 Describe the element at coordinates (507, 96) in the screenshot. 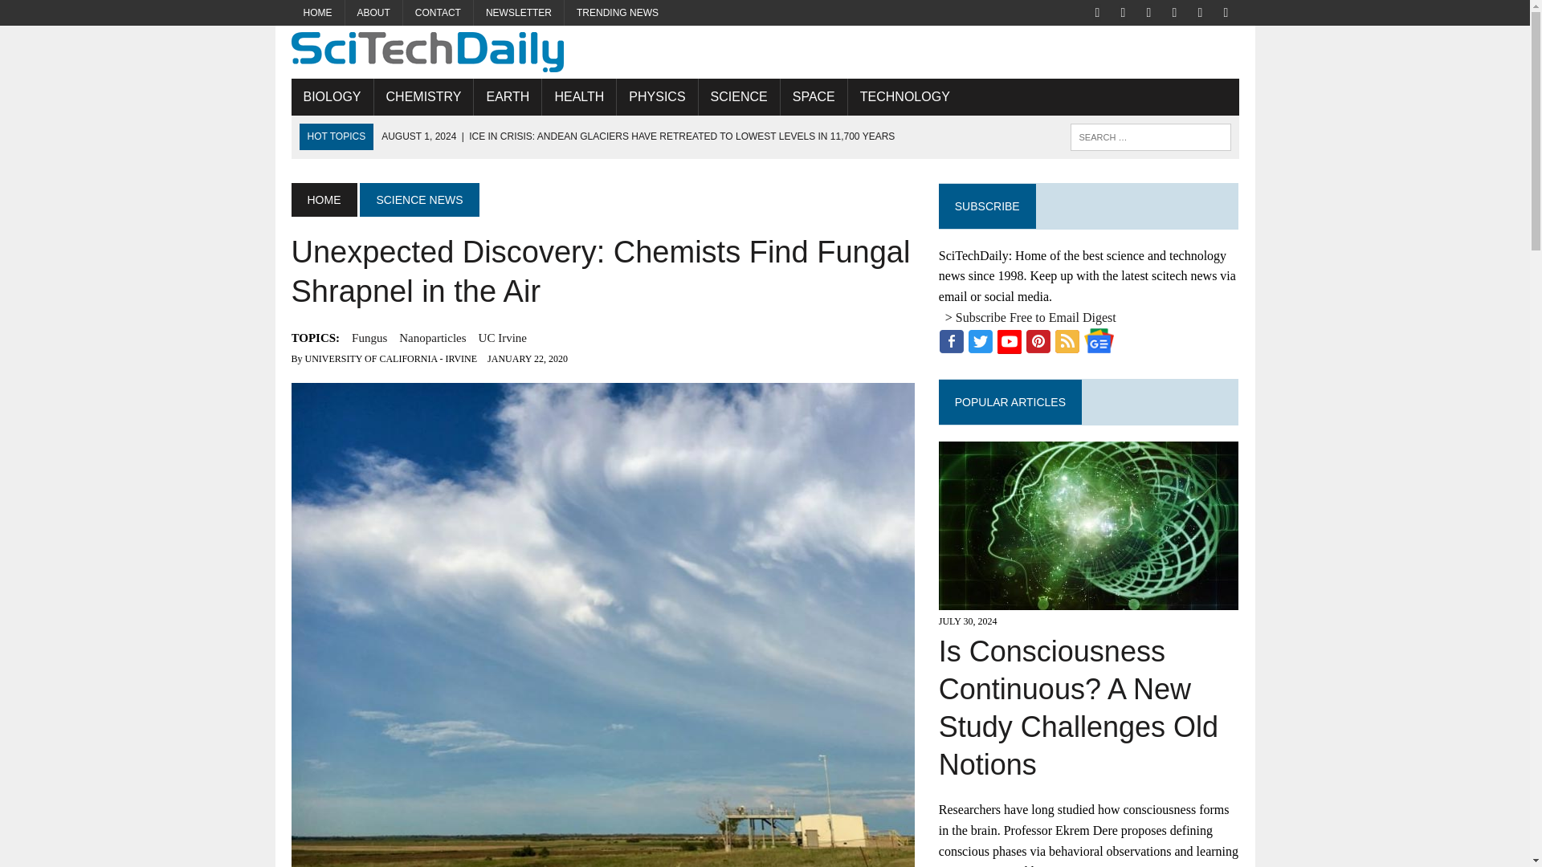

I see `EARTH` at that location.